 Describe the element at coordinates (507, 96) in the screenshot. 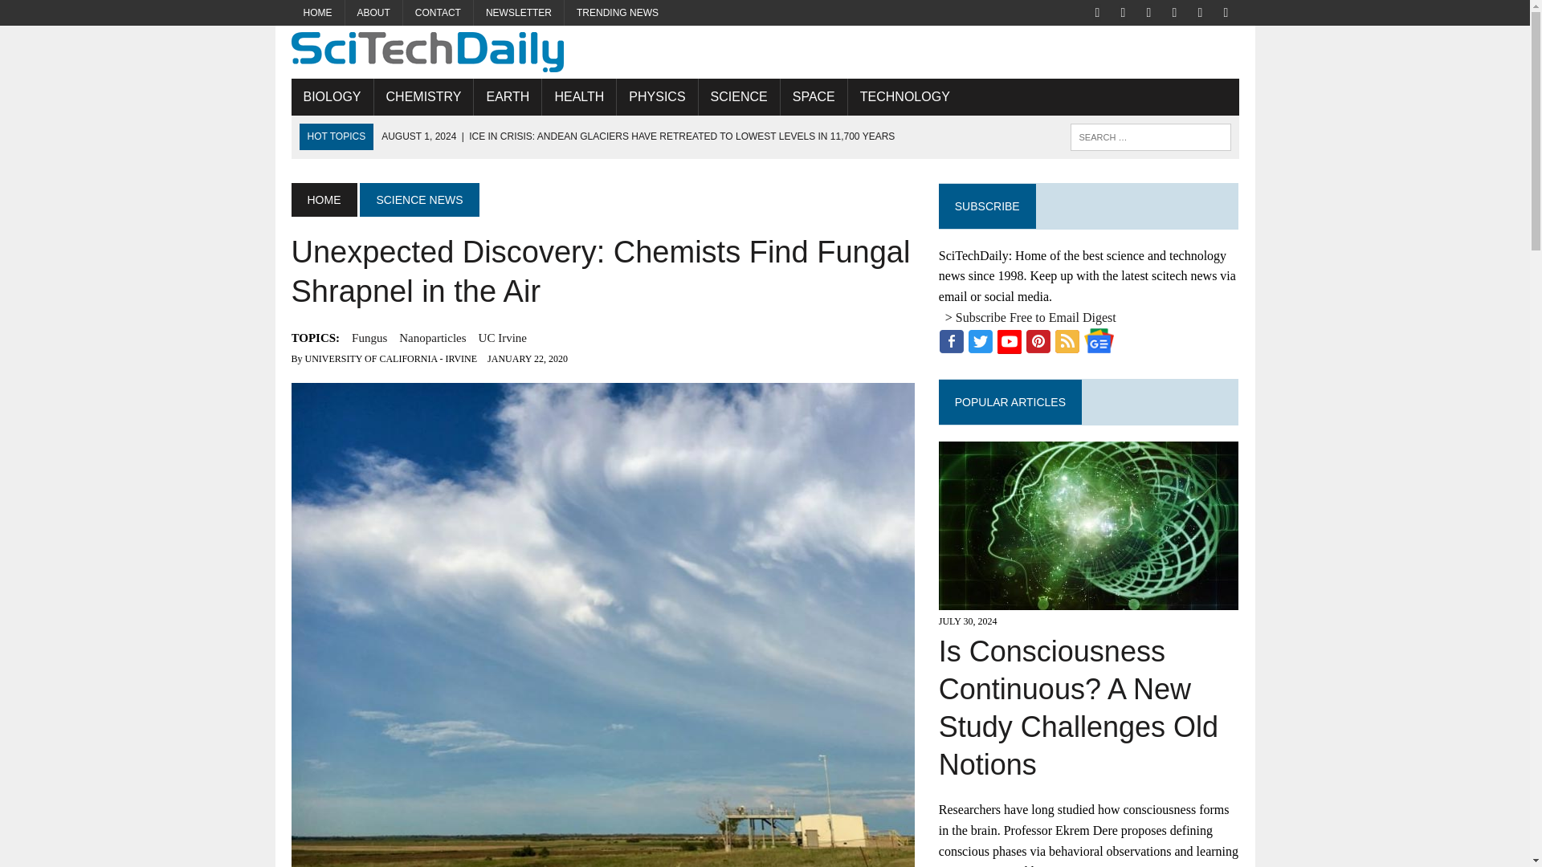

I see `EARTH` at that location.